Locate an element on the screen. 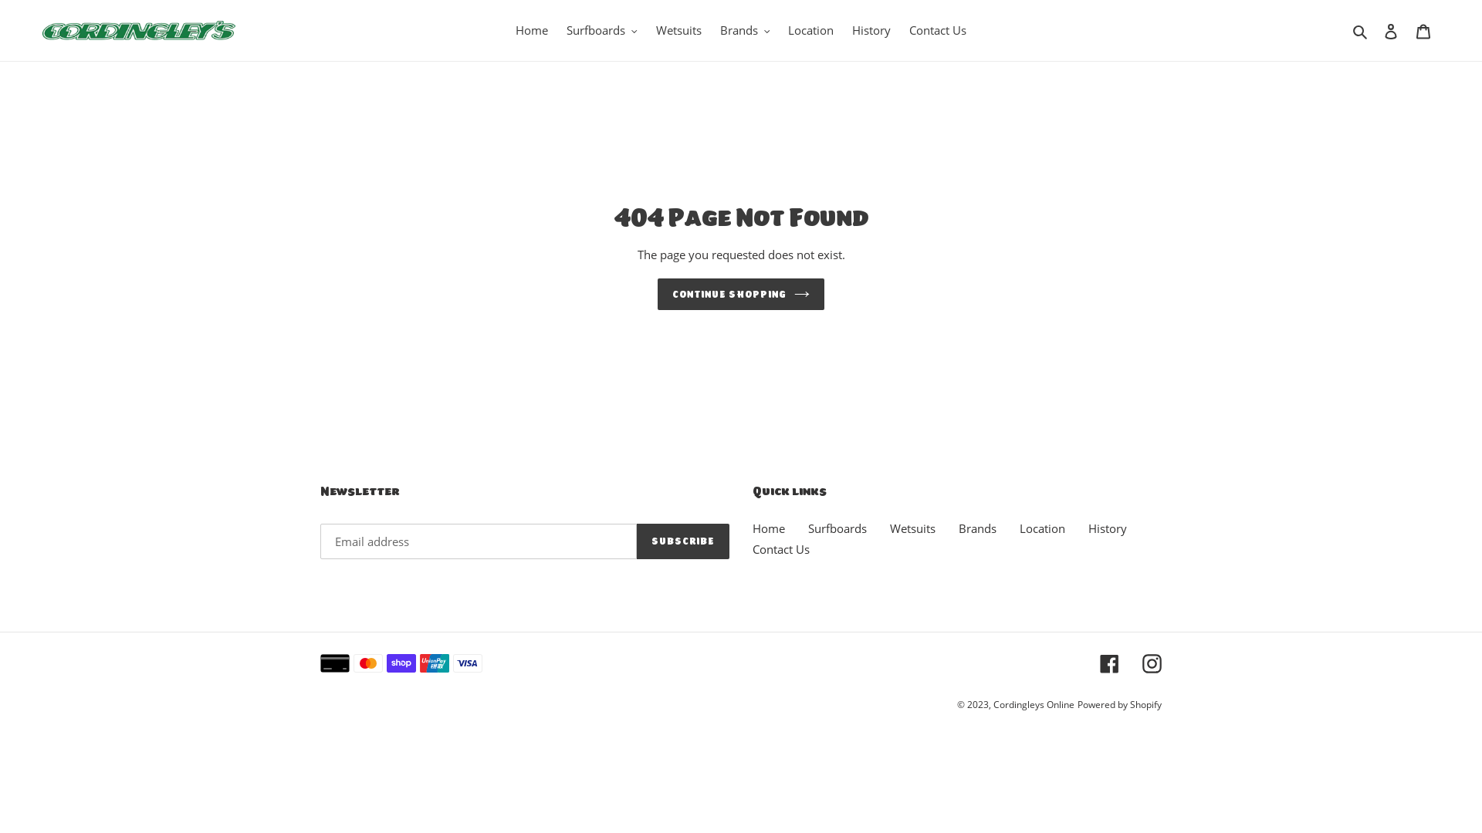  Log in is located at coordinates (1391, 31).